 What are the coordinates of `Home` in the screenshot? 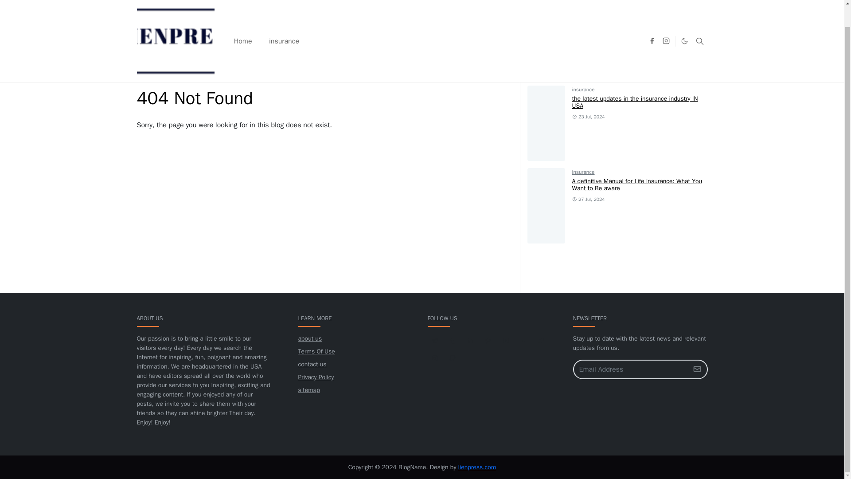 It's located at (144, 76).